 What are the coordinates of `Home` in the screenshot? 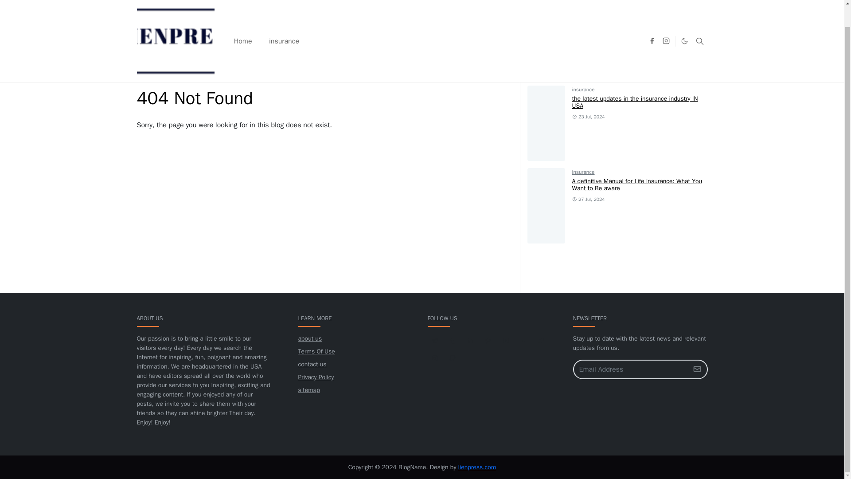 It's located at (144, 76).